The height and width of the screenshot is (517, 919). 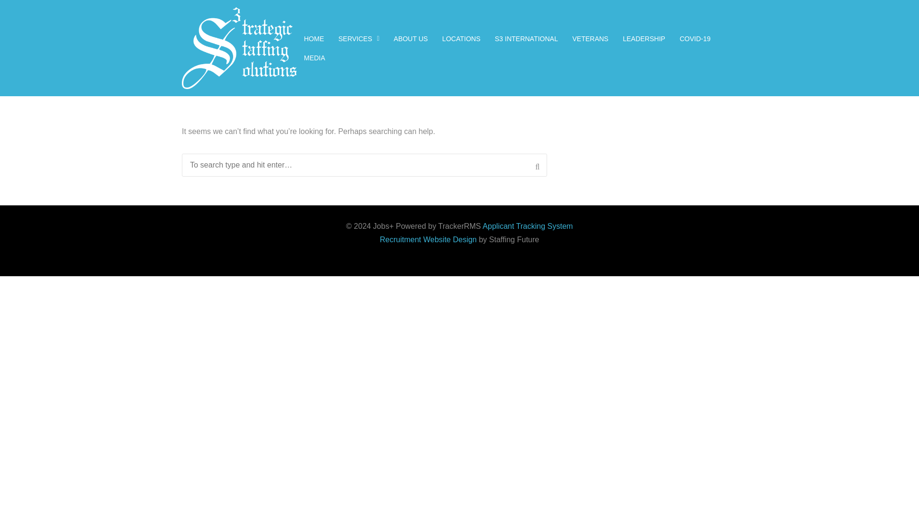 What do you see at coordinates (428, 239) in the screenshot?
I see `Recruitment Website Design` at bounding box center [428, 239].